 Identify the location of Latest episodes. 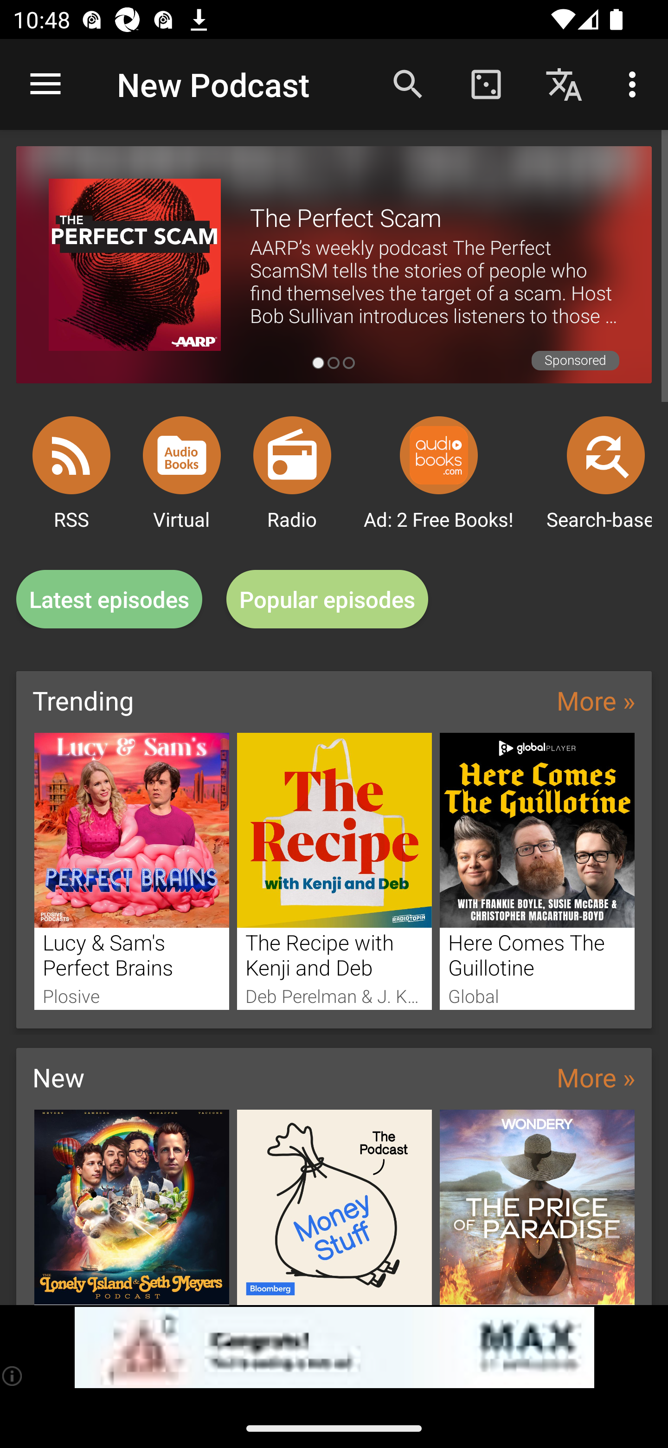
(109, 600).